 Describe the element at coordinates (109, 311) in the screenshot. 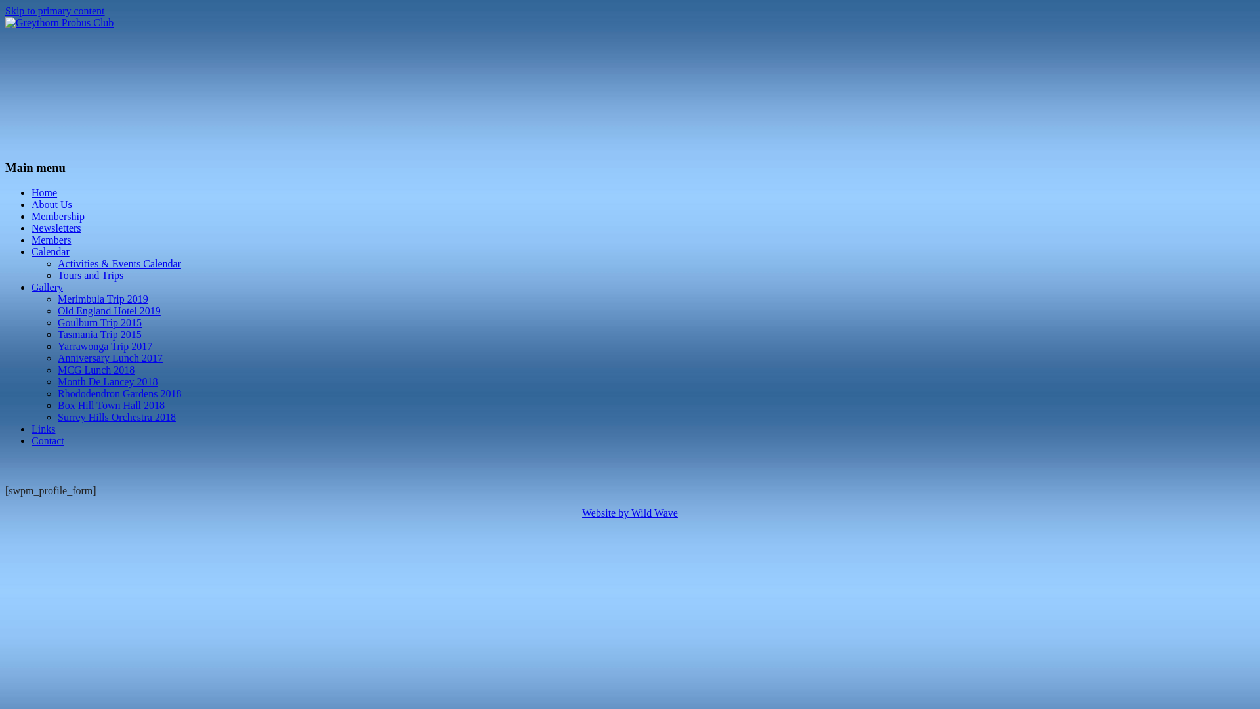

I see `Old England Hotel 2019` at that location.